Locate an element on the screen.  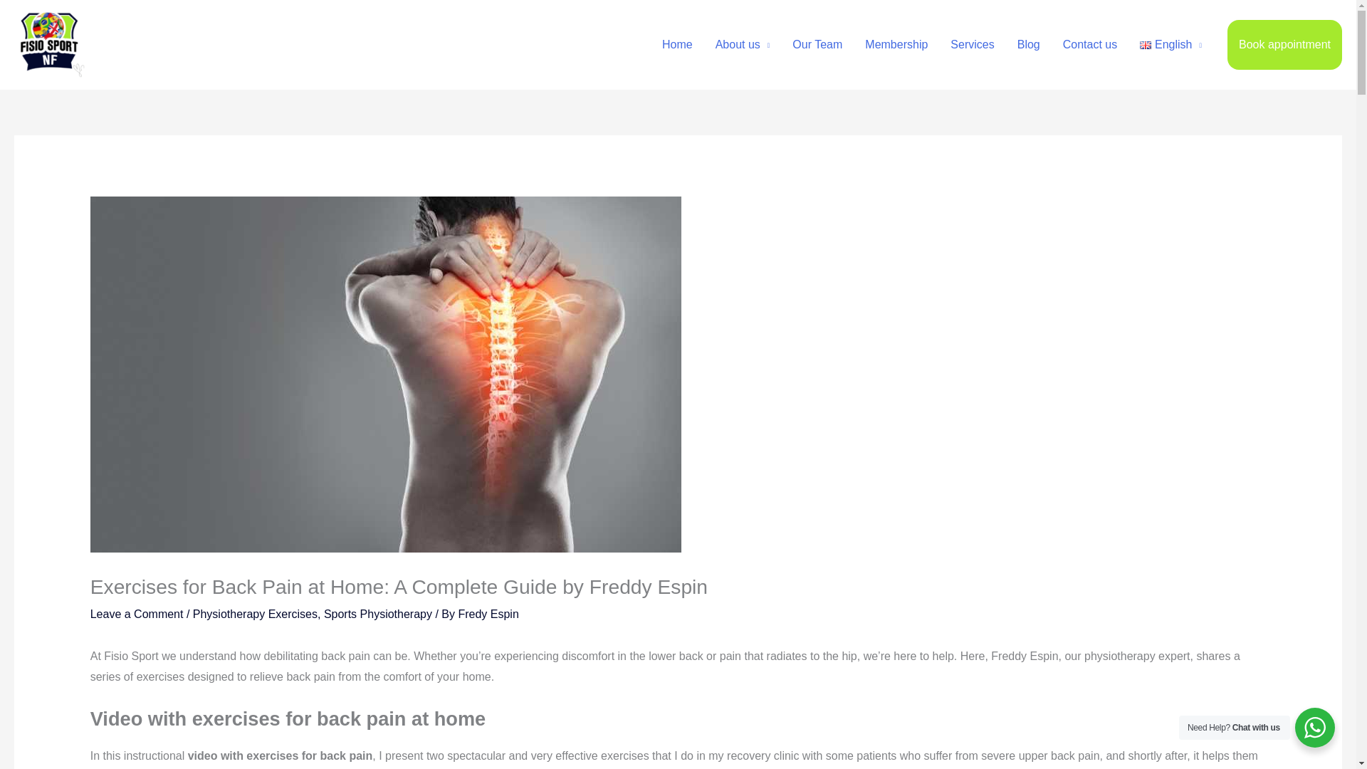
View all posts by Fredy Espin is located at coordinates (488, 614).